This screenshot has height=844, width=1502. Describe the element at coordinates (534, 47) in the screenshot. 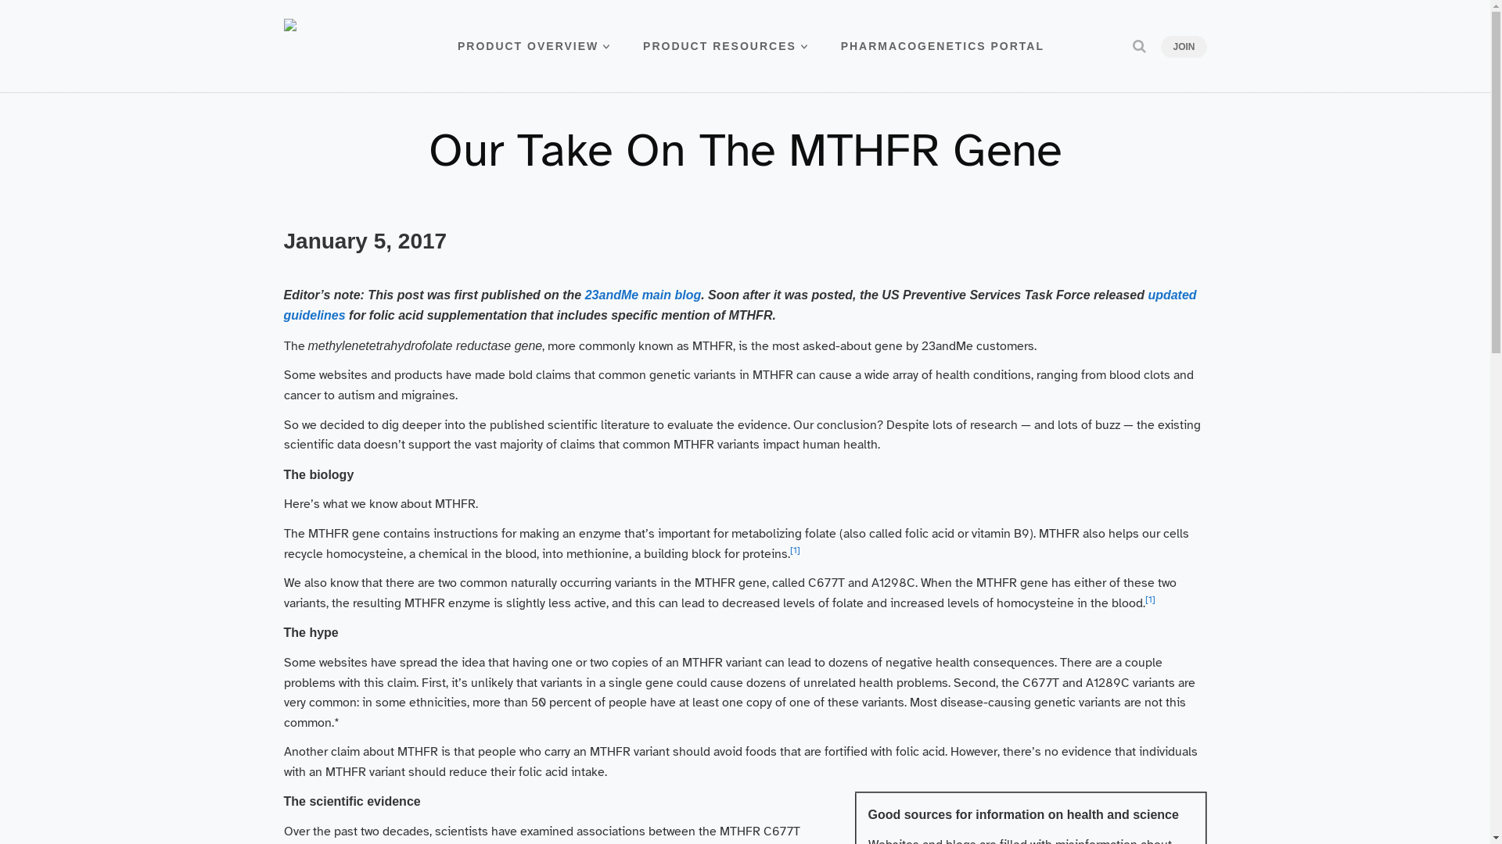

I see `PRODUCT OVERVIEW` at that location.